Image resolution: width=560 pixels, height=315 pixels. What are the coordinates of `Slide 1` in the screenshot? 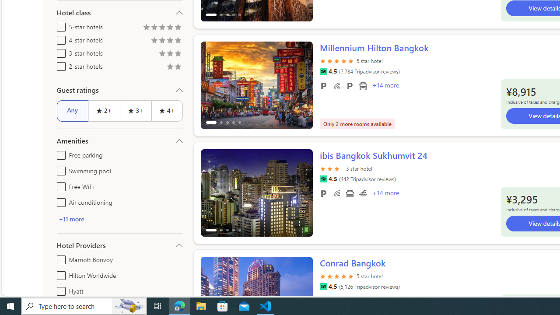 It's located at (256, 192).